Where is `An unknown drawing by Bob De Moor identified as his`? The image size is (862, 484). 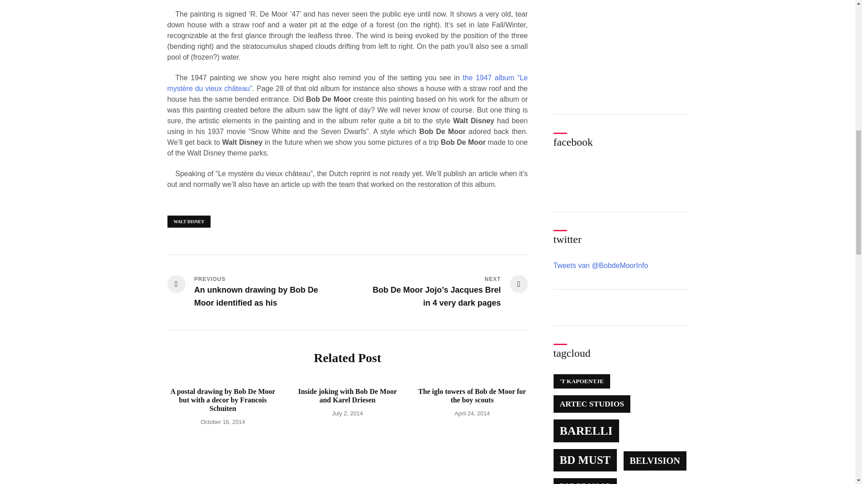 An unknown drawing by Bob De Moor identified as his is located at coordinates (257, 292).